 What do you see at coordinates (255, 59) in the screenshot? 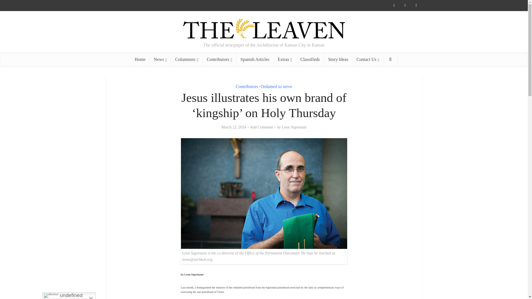
I see `Spanish Articles` at bounding box center [255, 59].